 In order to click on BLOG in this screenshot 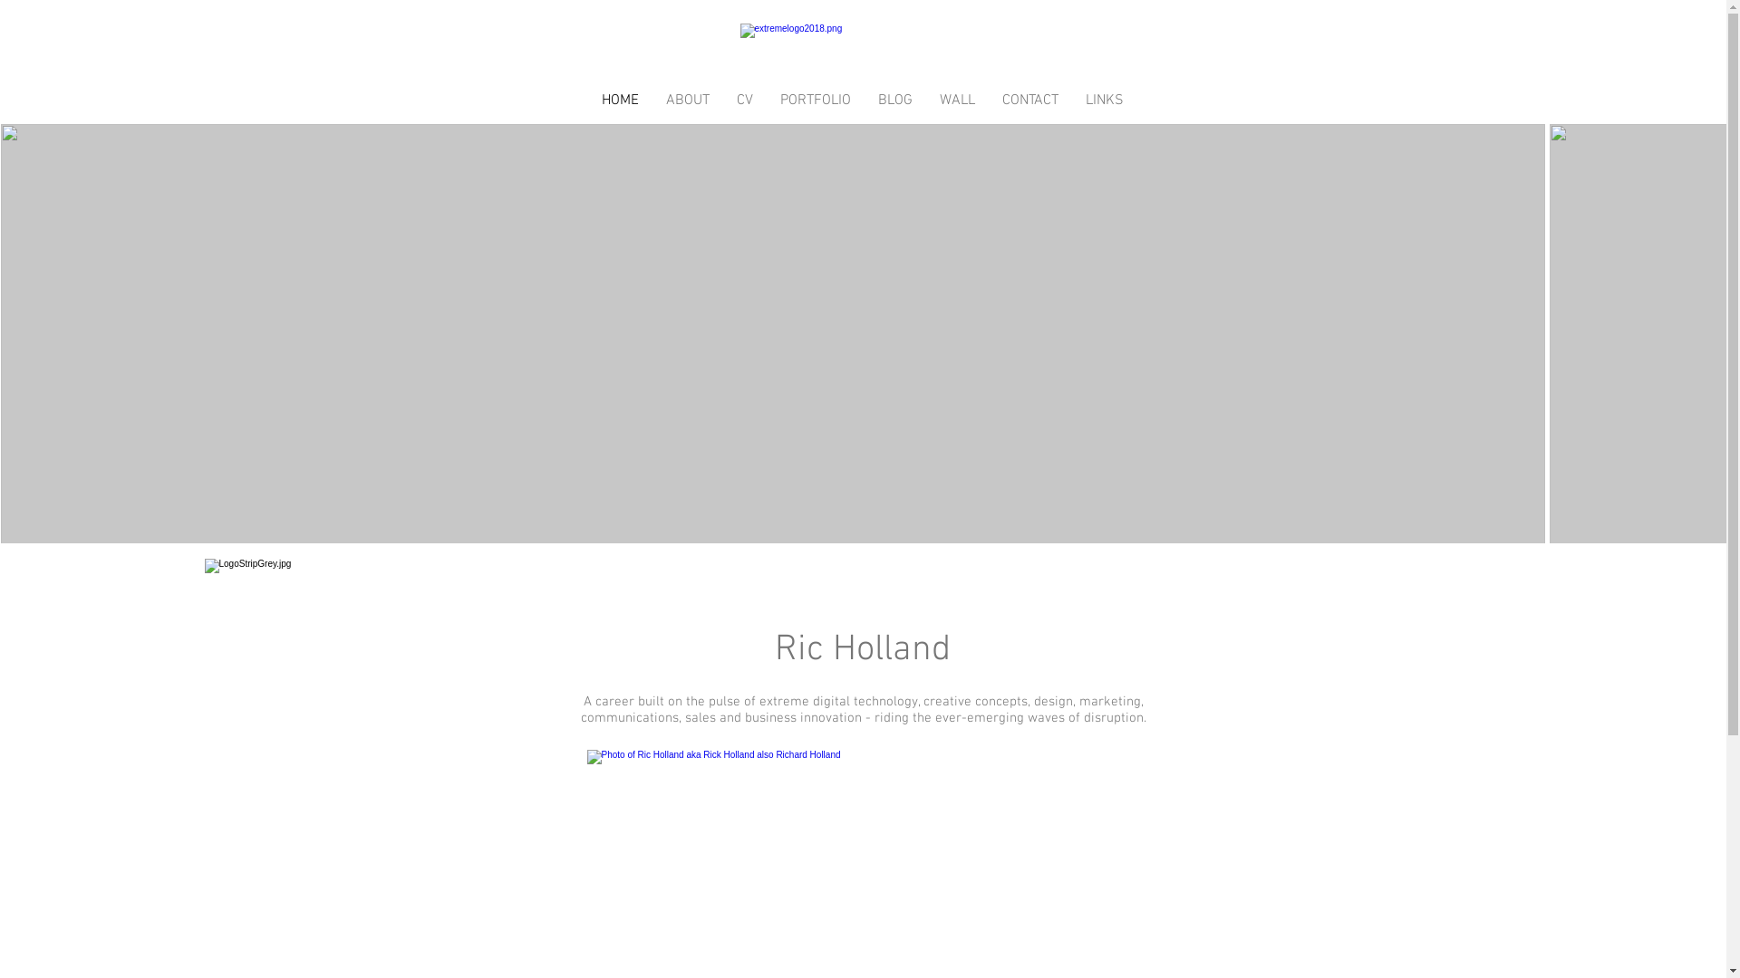, I will do `click(895, 101)`.